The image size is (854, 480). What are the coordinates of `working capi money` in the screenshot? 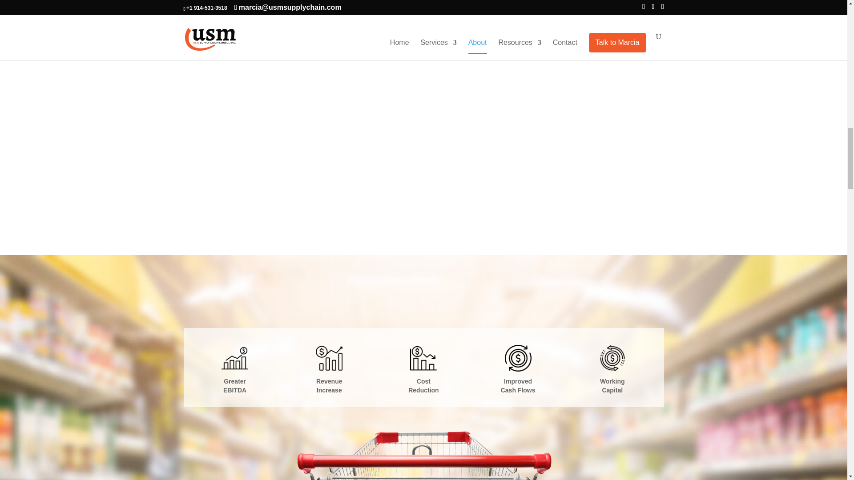 It's located at (612, 358).